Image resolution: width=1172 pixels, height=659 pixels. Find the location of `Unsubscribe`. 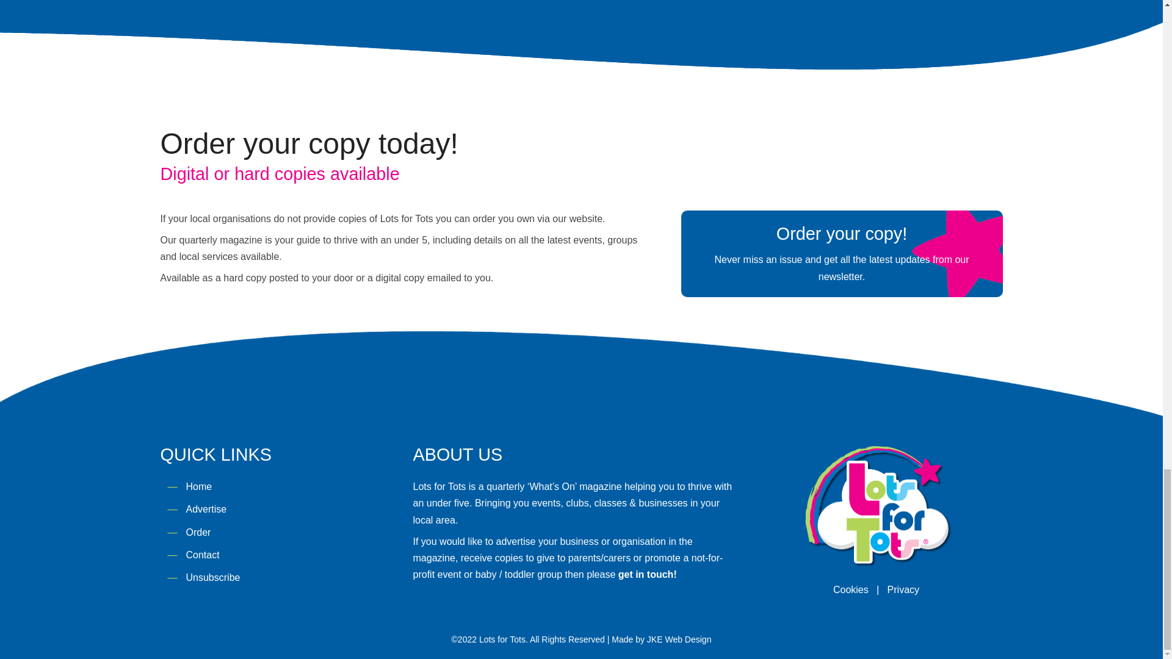

Unsubscribe is located at coordinates (212, 577).